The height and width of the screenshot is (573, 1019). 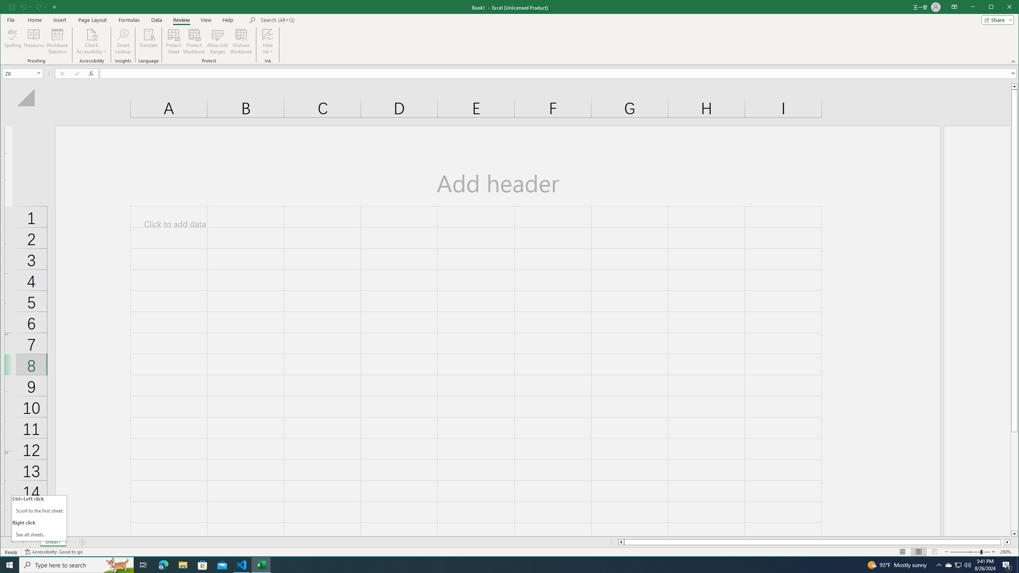 What do you see at coordinates (123, 41) in the screenshot?
I see `Smart Lookup` at bounding box center [123, 41].